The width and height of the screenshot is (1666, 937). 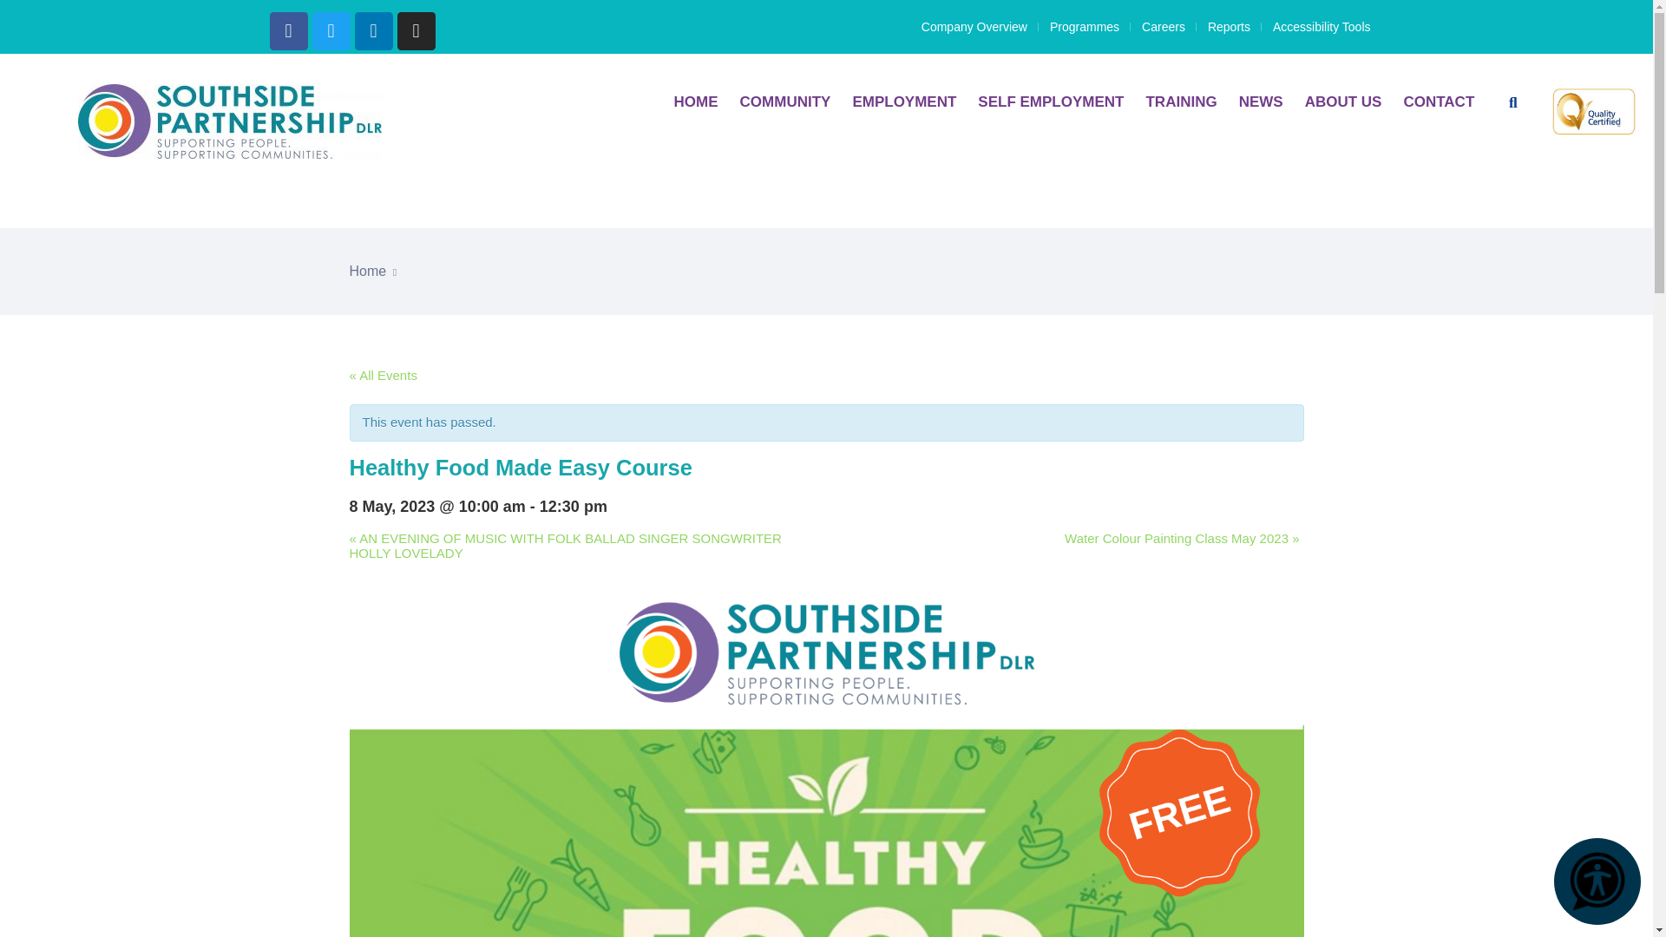 What do you see at coordinates (974, 26) in the screenshot?
I see `Company Overview` at bounding box center [974, 26].